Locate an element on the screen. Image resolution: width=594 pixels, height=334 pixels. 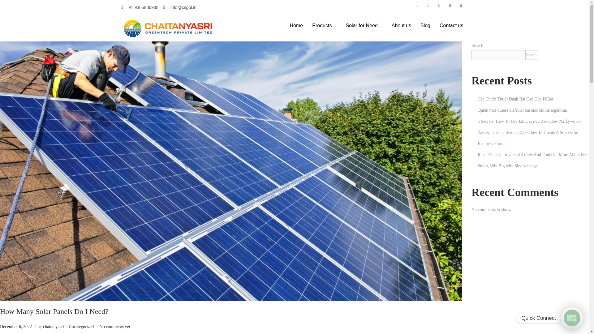
About us is located at coordinates (324, 25).